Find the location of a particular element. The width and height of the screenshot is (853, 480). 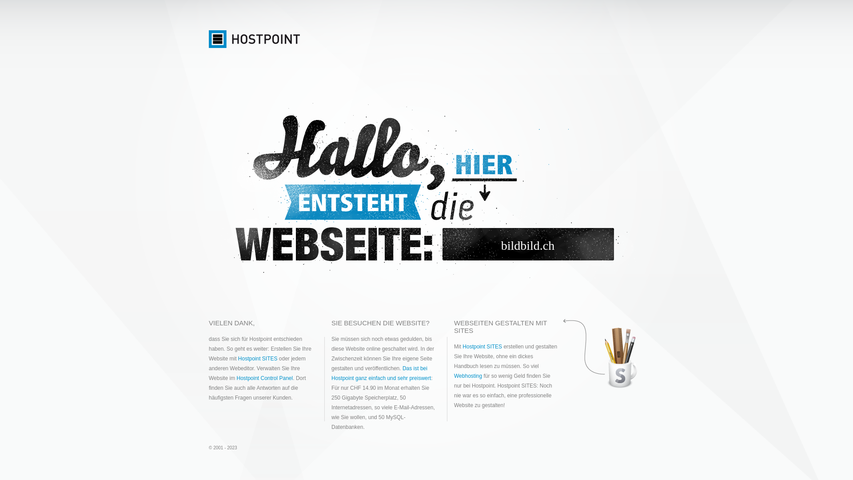

Hostpoint SITES is located at coordinates (482, 347).